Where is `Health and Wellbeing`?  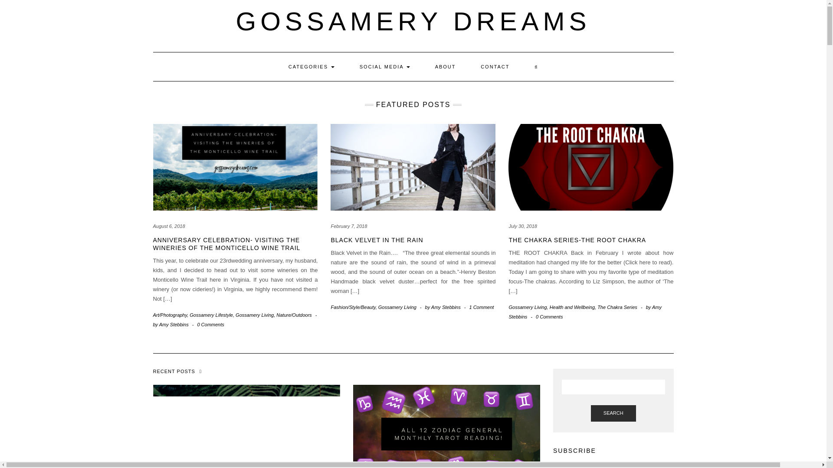 Health and Wellbeing is located at coordinates (572, 307).